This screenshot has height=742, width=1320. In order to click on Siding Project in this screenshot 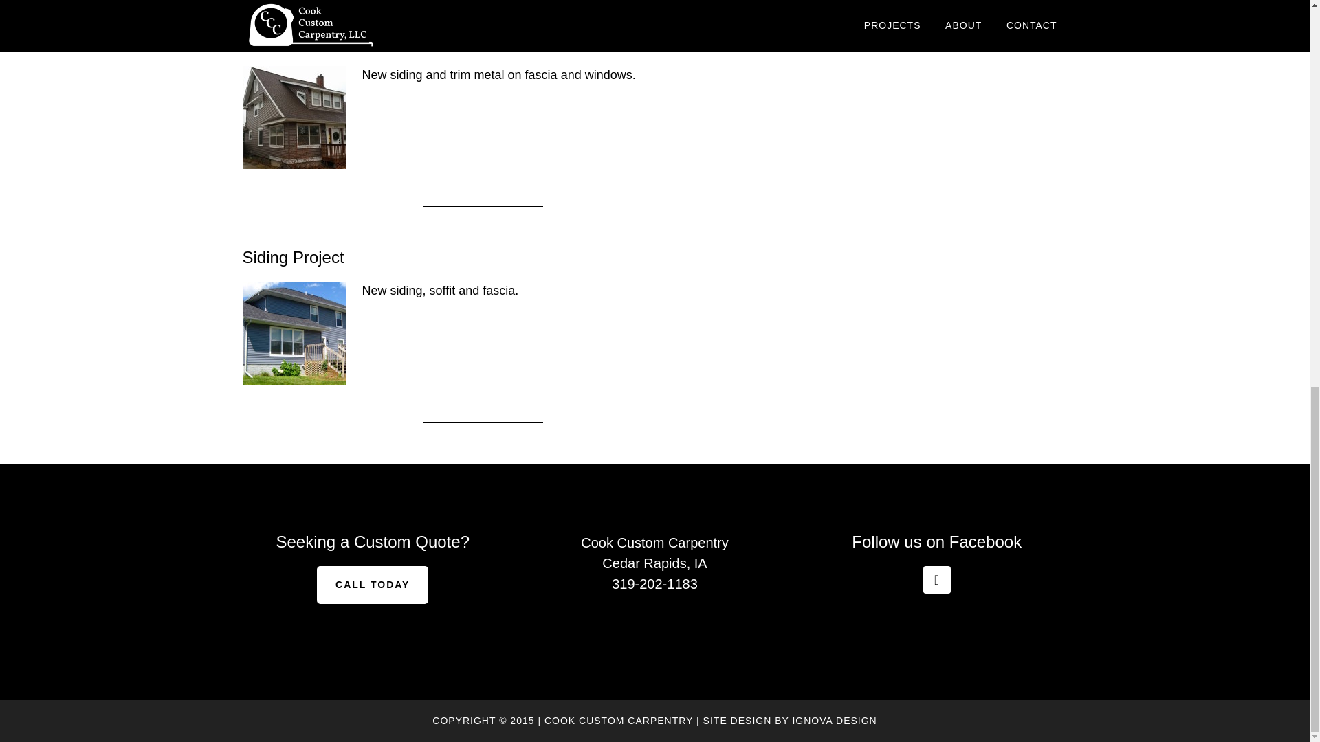, I will do `click(292, 257)`.